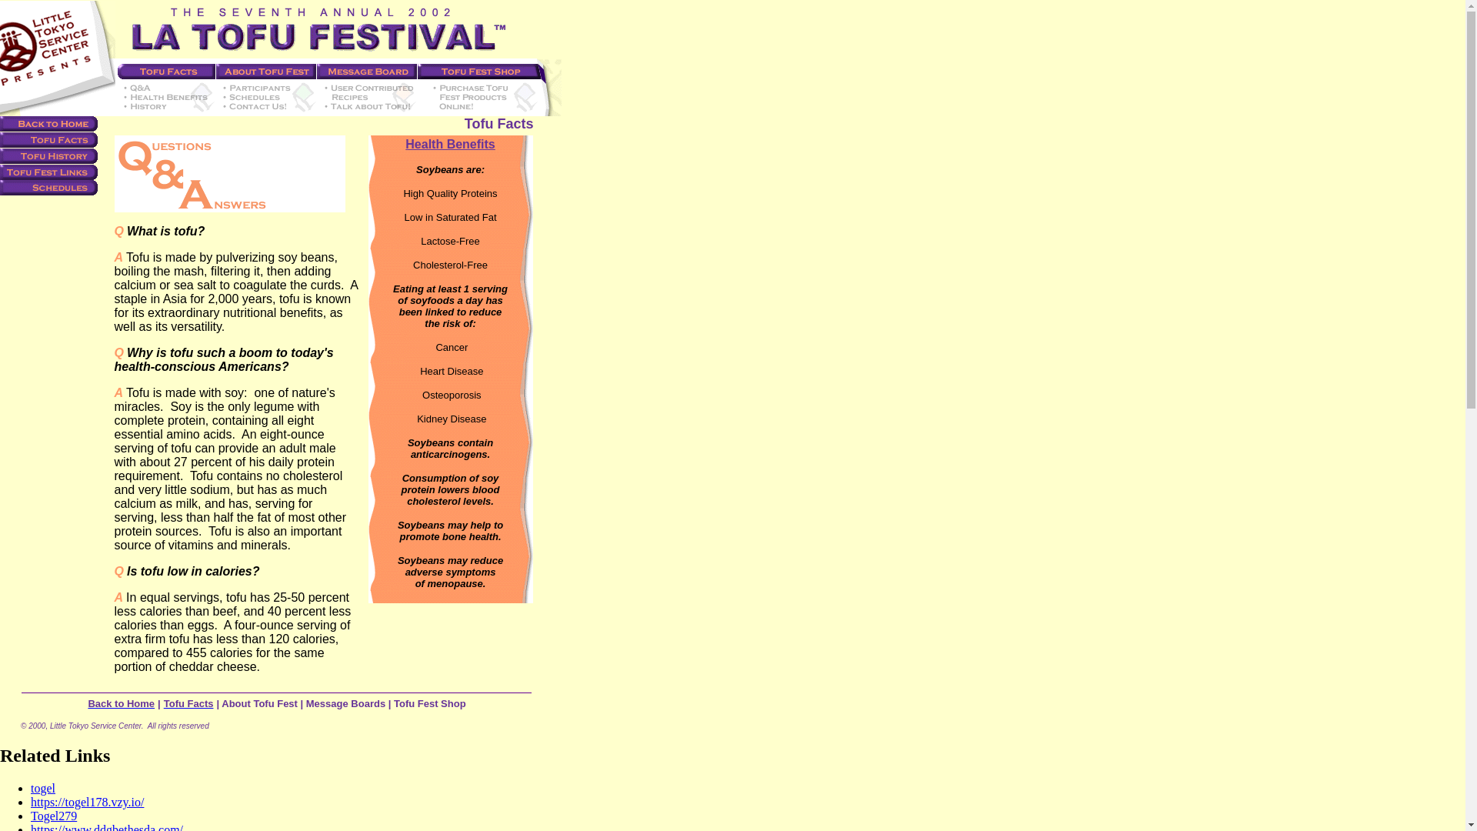  What do you see at coordinates (54, 816) in the screenshot?
I see `Togel279` at bounding box center [54, 816].